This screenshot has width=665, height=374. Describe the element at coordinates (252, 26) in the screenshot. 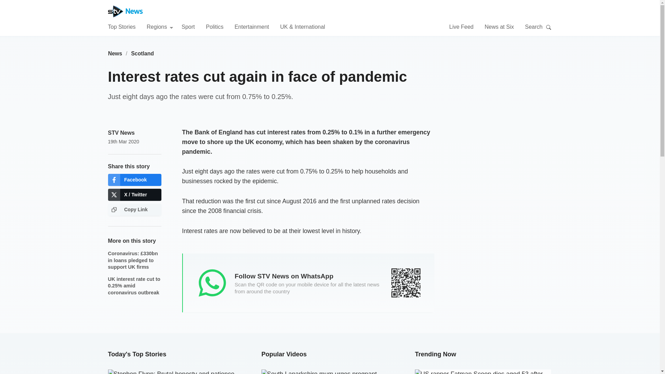

I see `Entertainment` at that location.